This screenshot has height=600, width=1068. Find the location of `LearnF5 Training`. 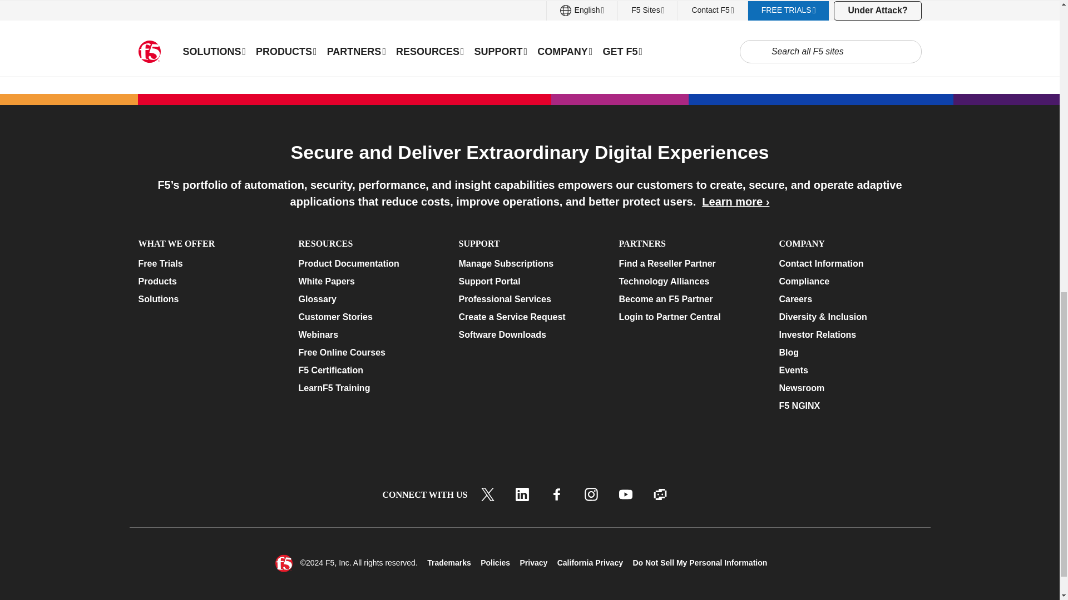

LearnF5 Training is located at coordinates (369, 388).